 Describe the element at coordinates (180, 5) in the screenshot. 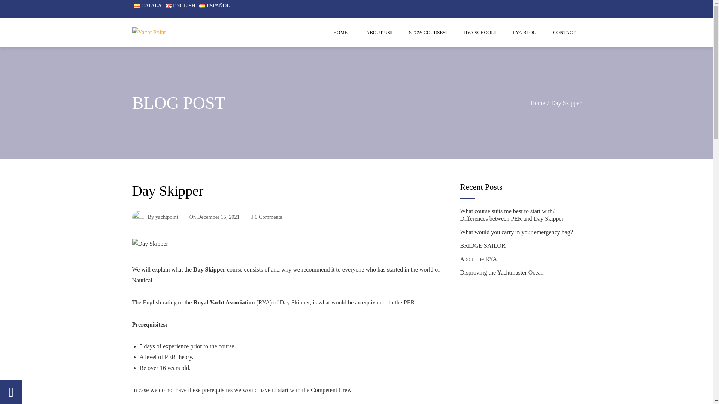

I see `ENGLISH` at that location.